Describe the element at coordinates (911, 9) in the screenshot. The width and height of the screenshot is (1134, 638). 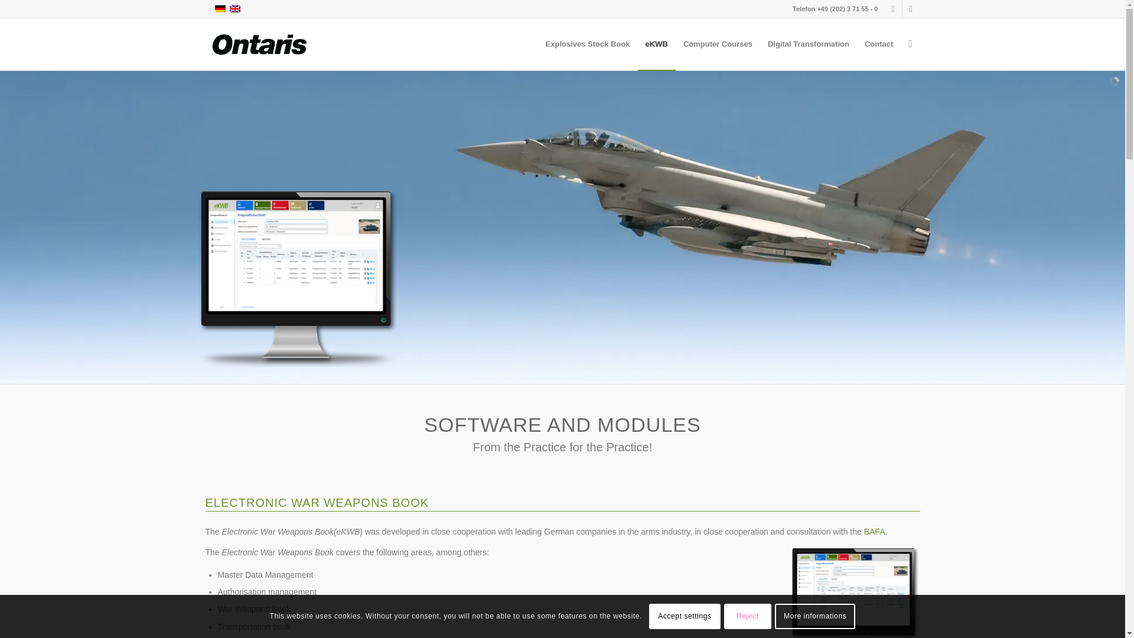
I see `LinkedIn` at that location.